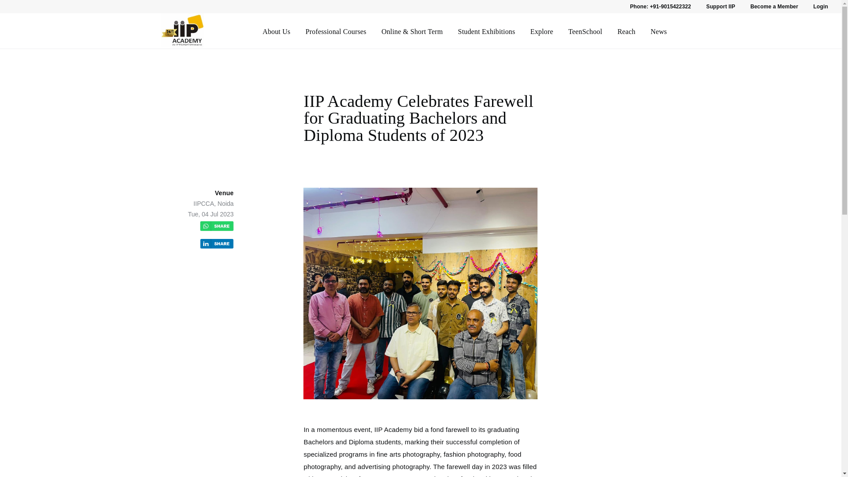 The image size is (848, 477). Describe the element at coordinates (585, 32) in the screenshot. I see `TeenSchool` at that location.